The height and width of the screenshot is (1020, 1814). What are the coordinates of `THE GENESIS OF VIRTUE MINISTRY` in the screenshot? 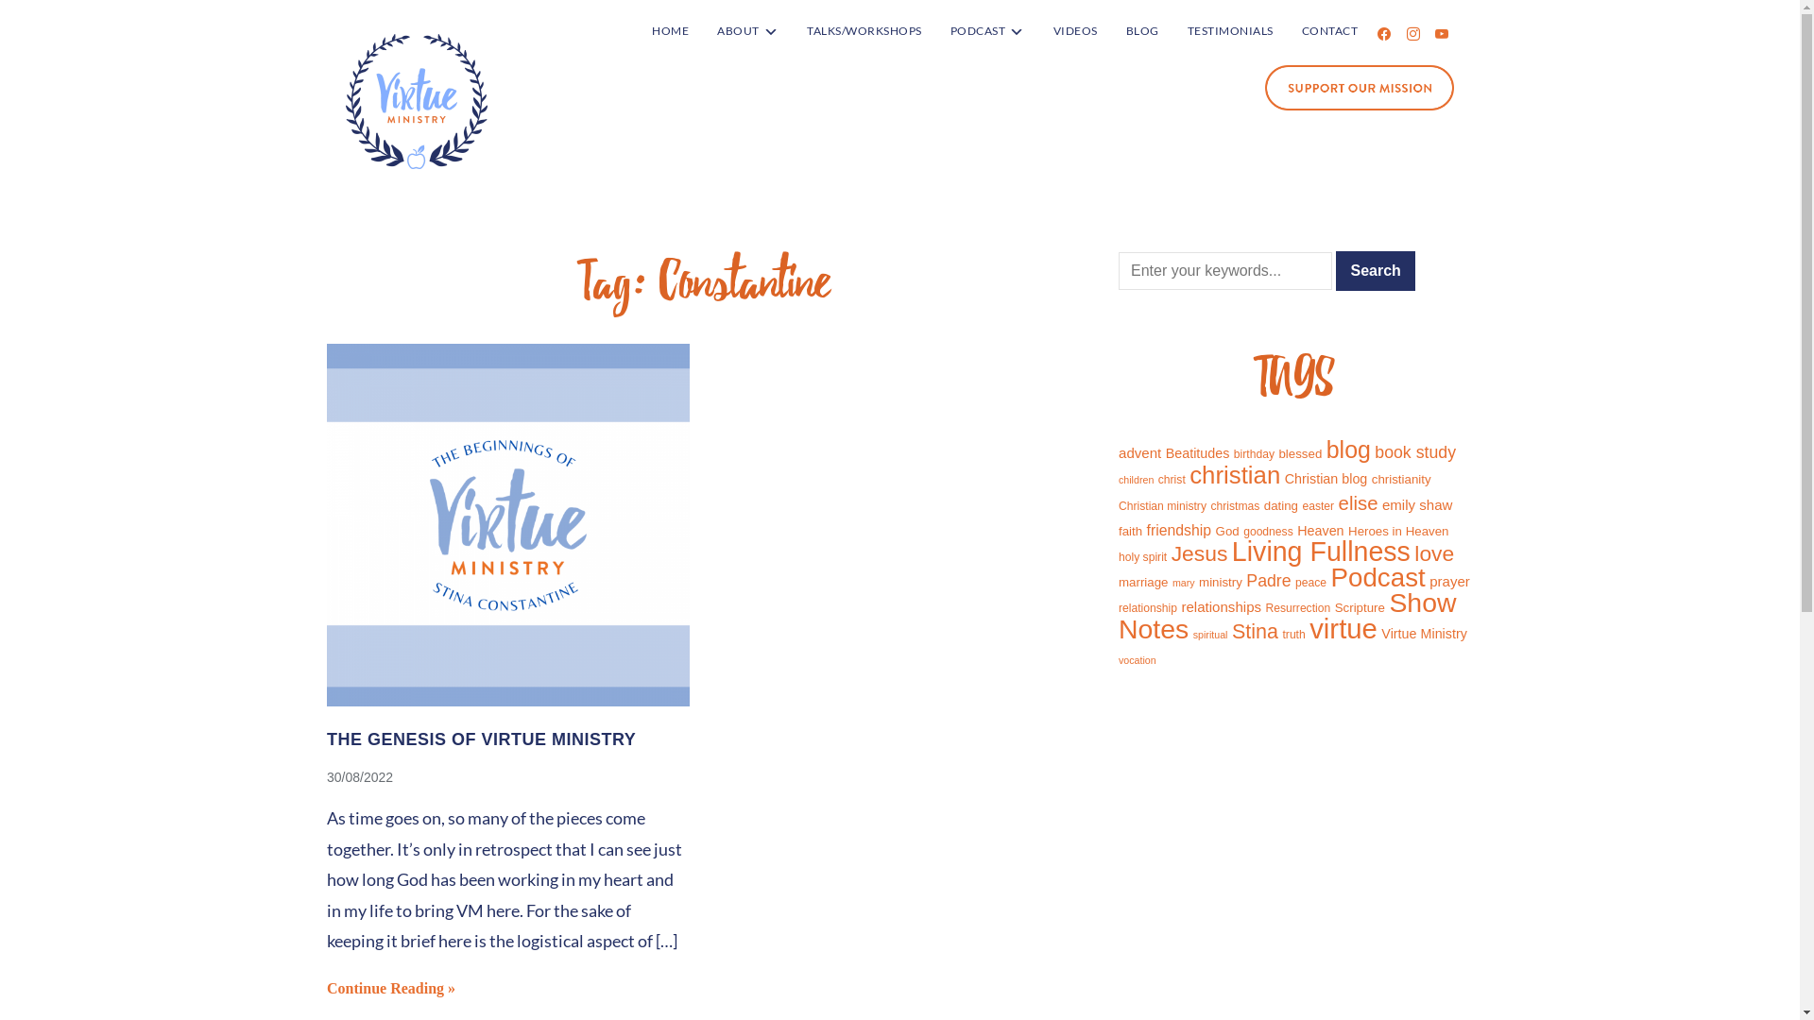 It's located at (482, 739).